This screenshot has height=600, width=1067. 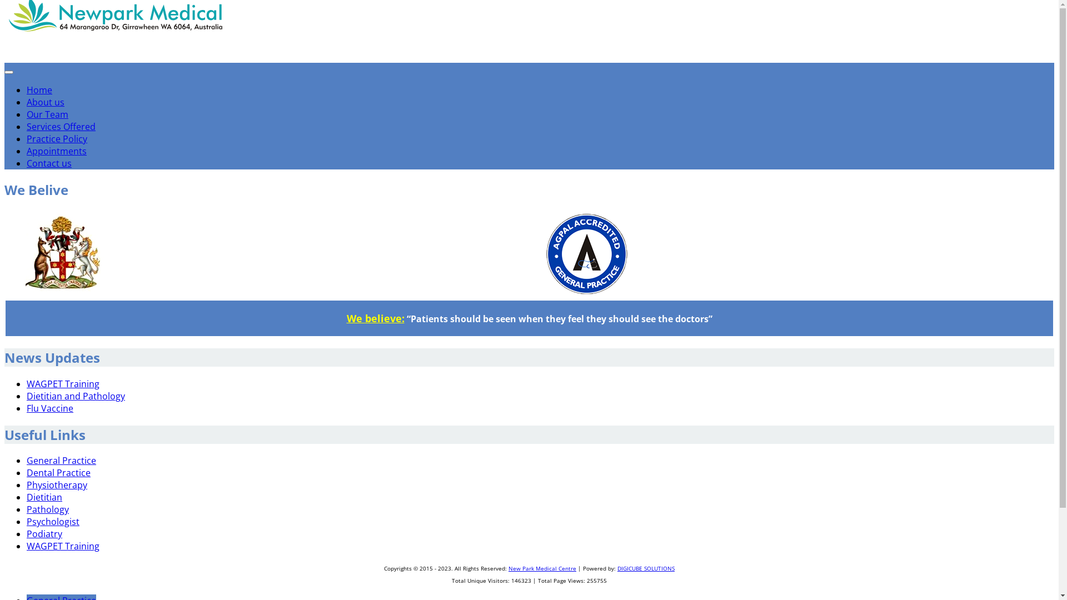 What do you see at coordinates (49, 163) in the screenshot?
I see `Contact us` at bounding box center [49, 163].